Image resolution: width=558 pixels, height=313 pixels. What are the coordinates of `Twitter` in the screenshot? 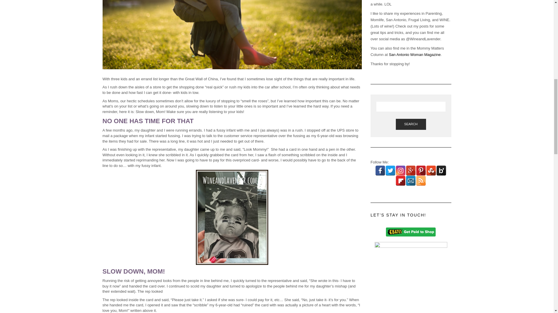 It's located at (391, 103).